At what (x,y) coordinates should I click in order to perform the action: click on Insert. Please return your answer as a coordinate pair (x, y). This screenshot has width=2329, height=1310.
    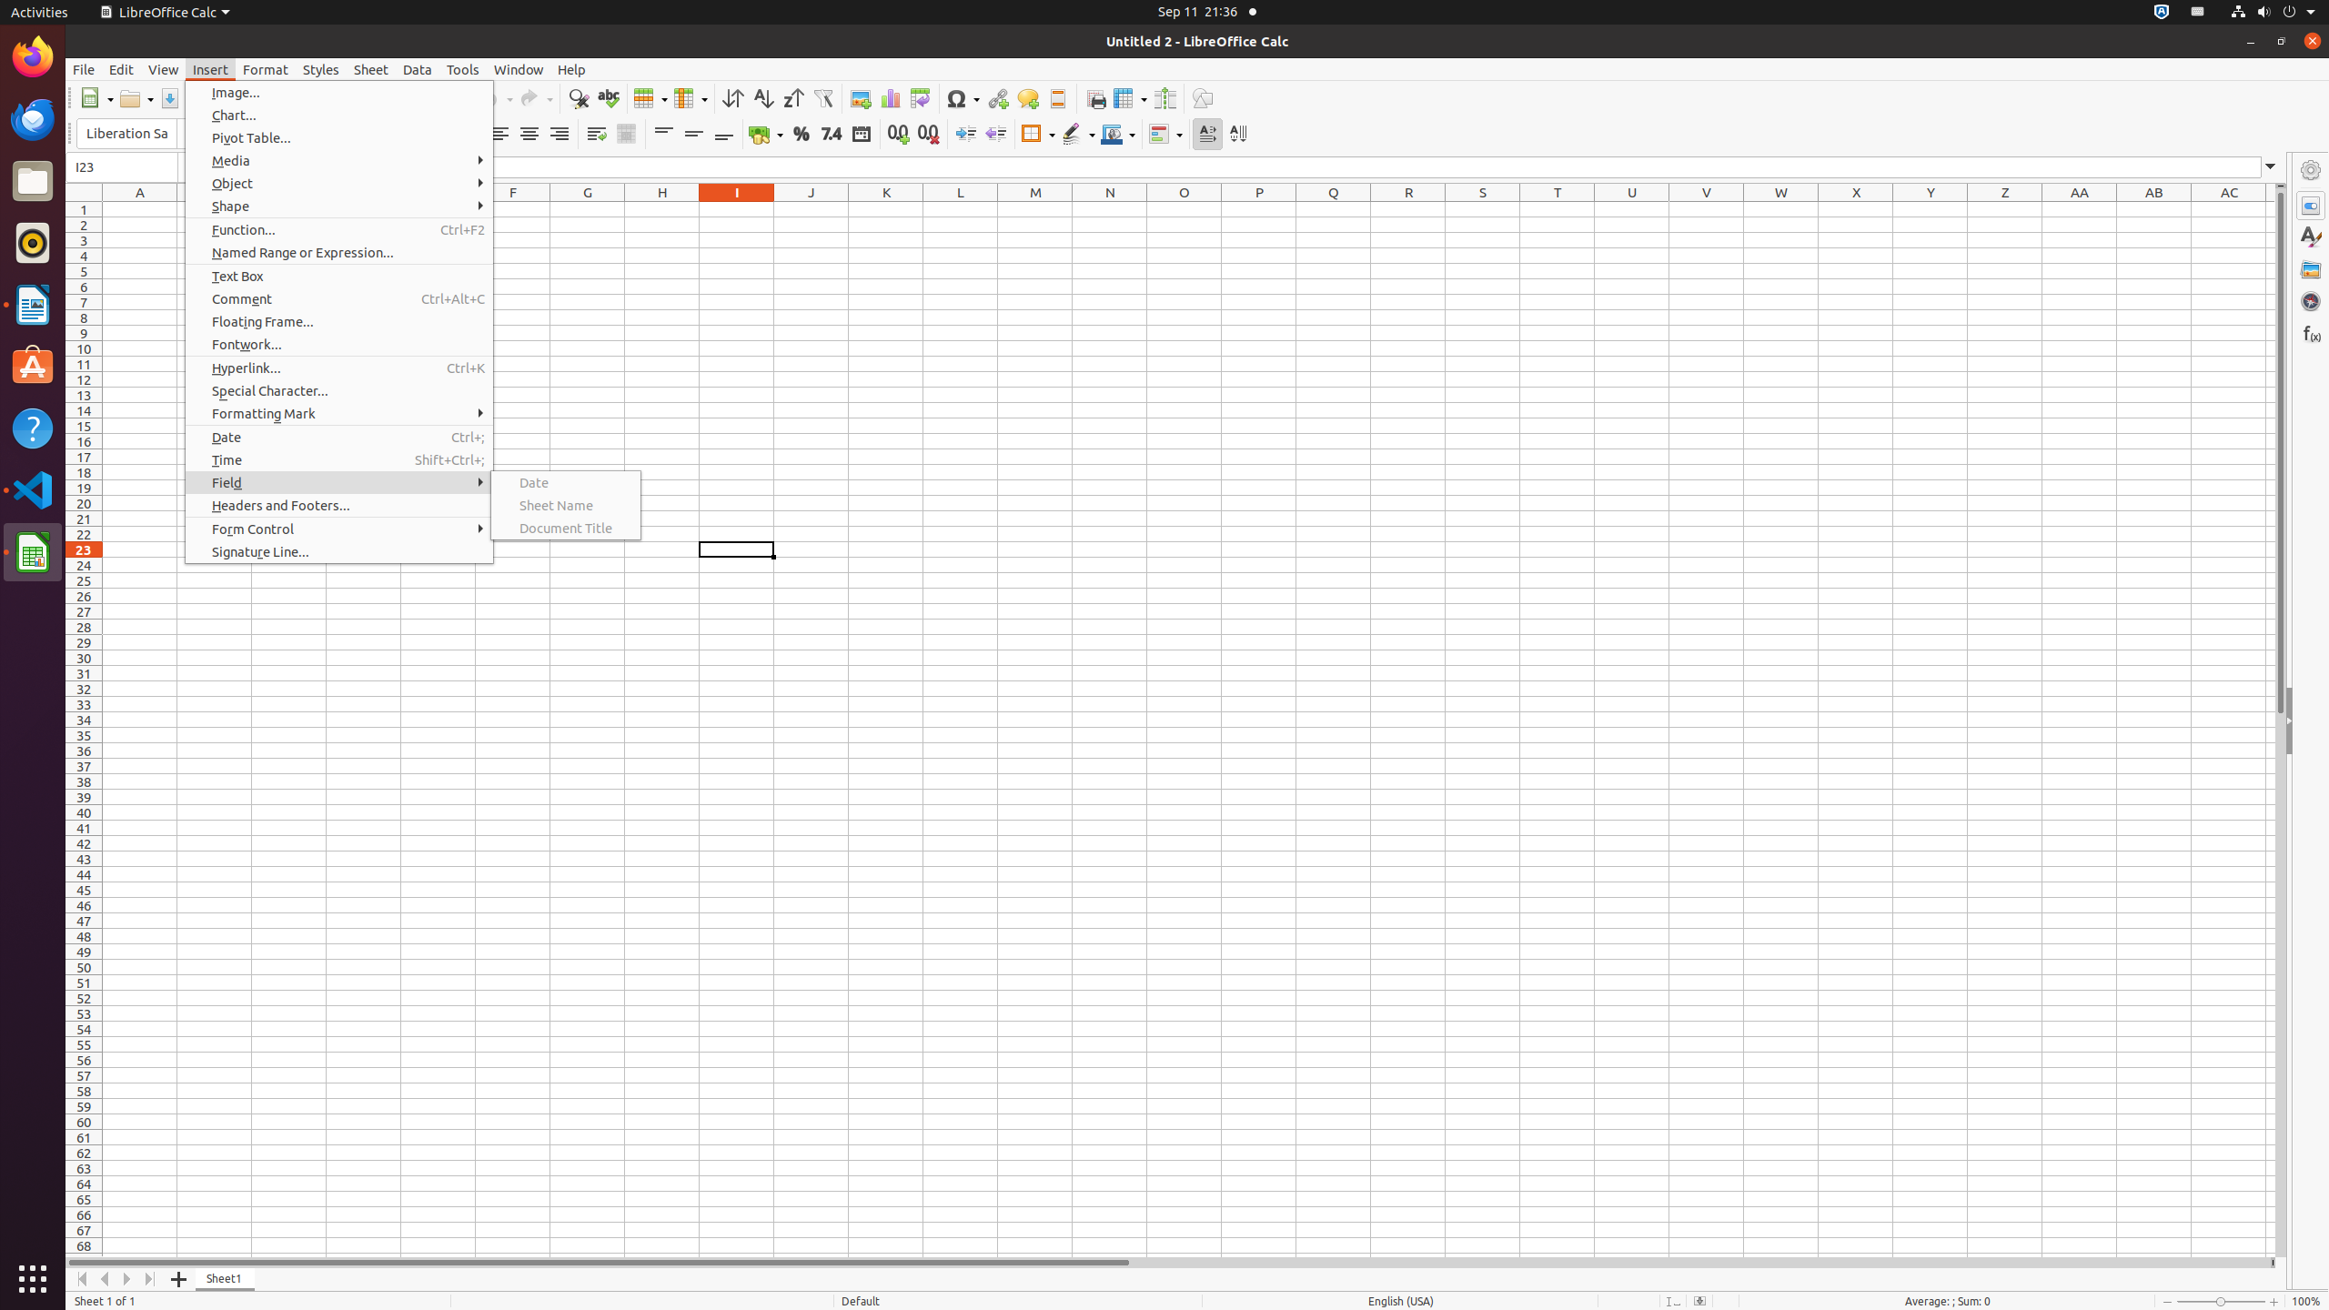
    Looking at the image, I should click on (211, 69).